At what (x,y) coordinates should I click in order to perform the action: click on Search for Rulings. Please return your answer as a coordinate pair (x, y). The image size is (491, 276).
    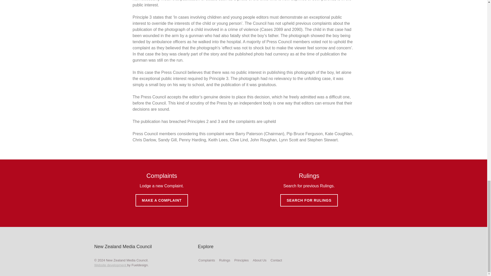
    Looking at the image, I should click on (225, 260).